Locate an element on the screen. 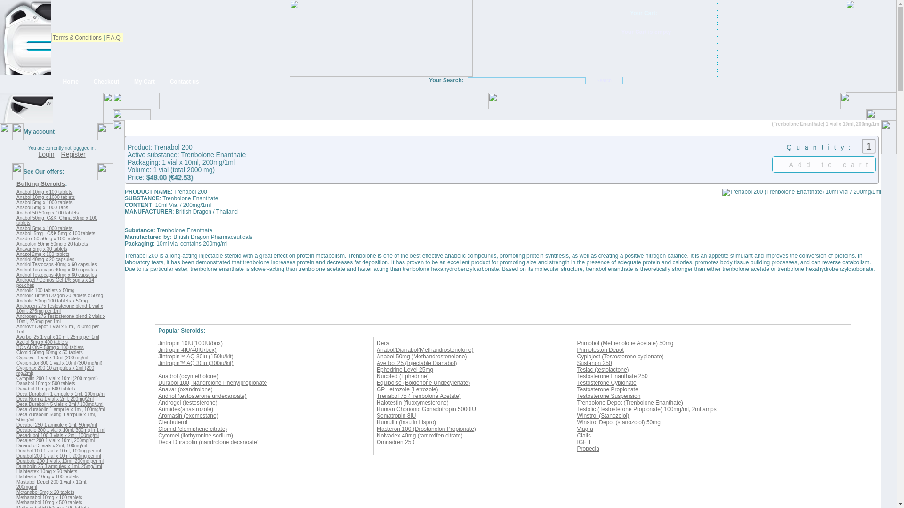 The height and width of the screenshot is (508, 904). Androvit Depot 1 vial x 5 ml, 250mg per 1ml is located at coordinates (57, 329).